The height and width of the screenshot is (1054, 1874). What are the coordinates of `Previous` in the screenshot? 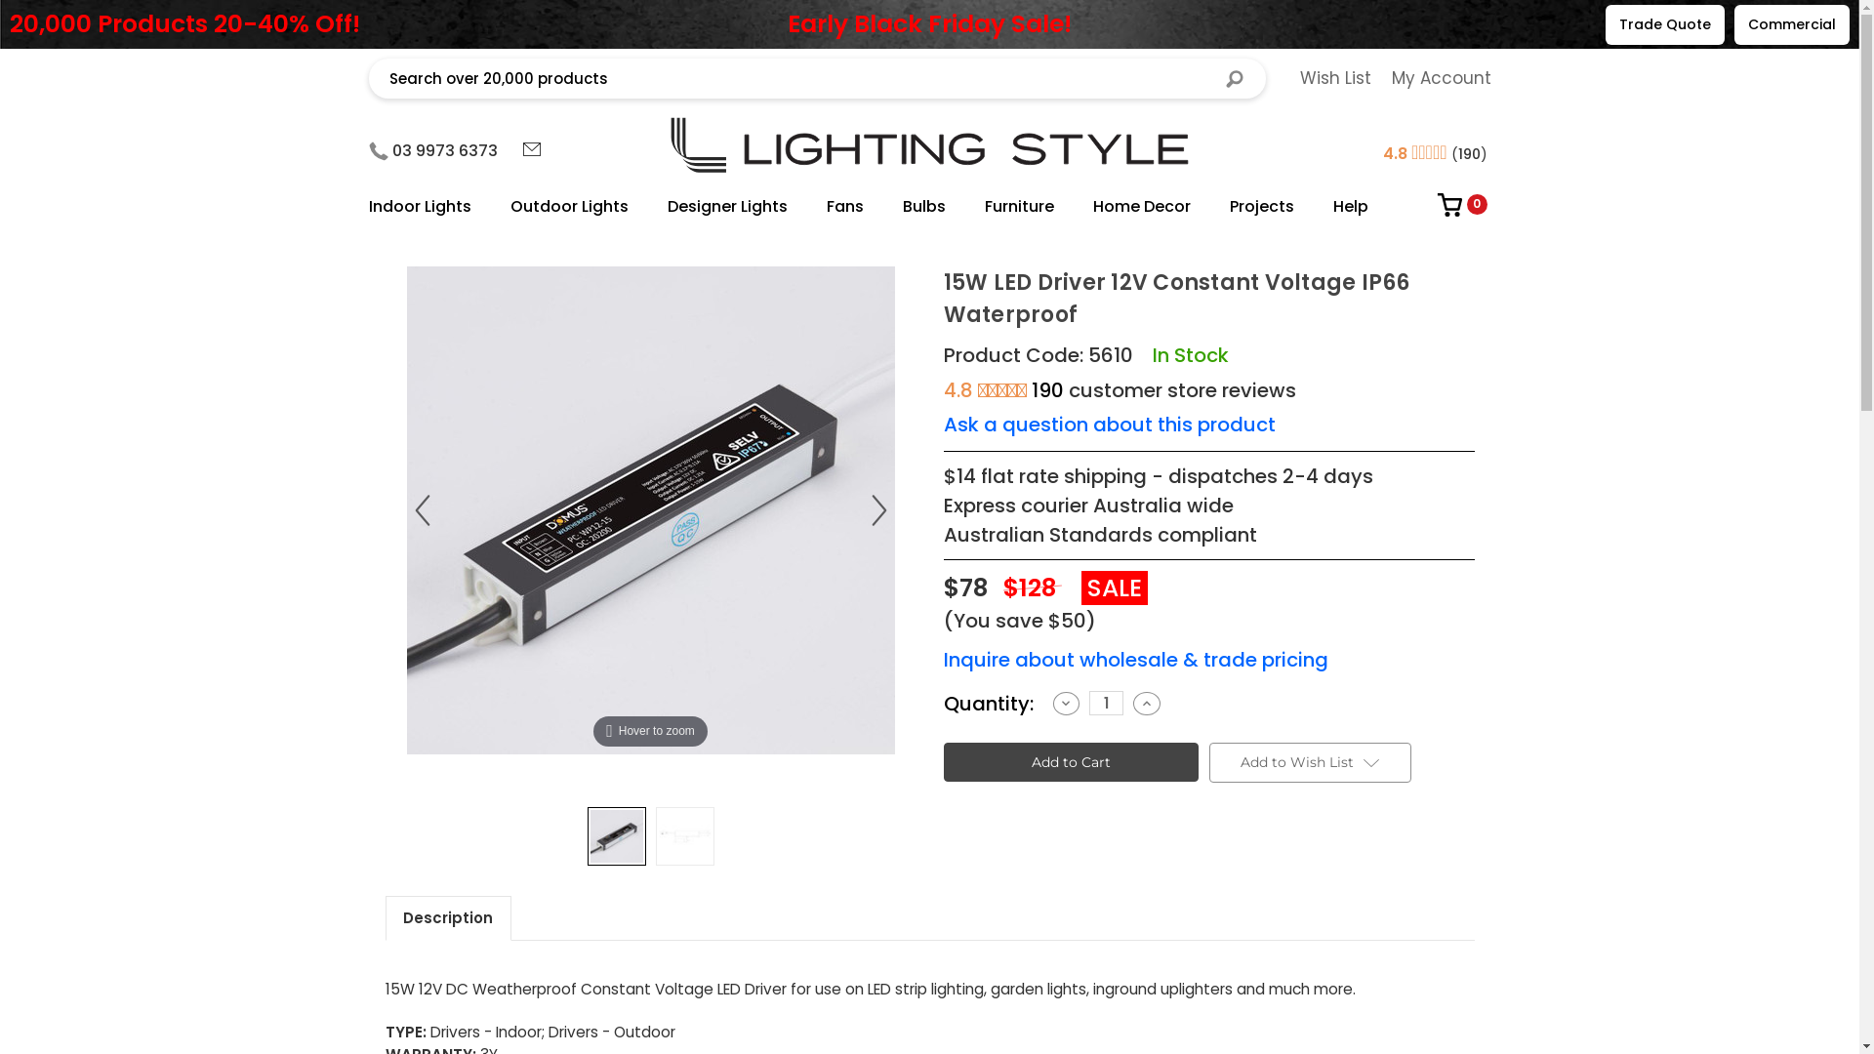 It's located at (422, 510).